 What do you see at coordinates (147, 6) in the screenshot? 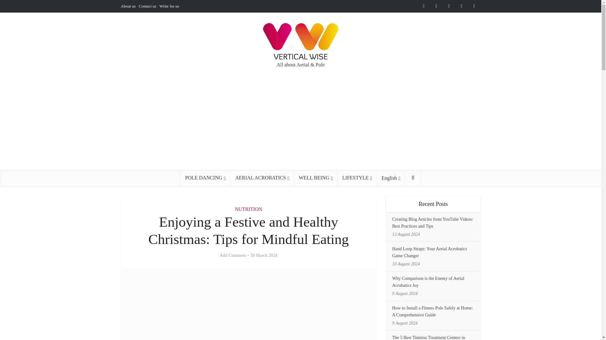
I see `Contact us` at bounding box center [147, 6].